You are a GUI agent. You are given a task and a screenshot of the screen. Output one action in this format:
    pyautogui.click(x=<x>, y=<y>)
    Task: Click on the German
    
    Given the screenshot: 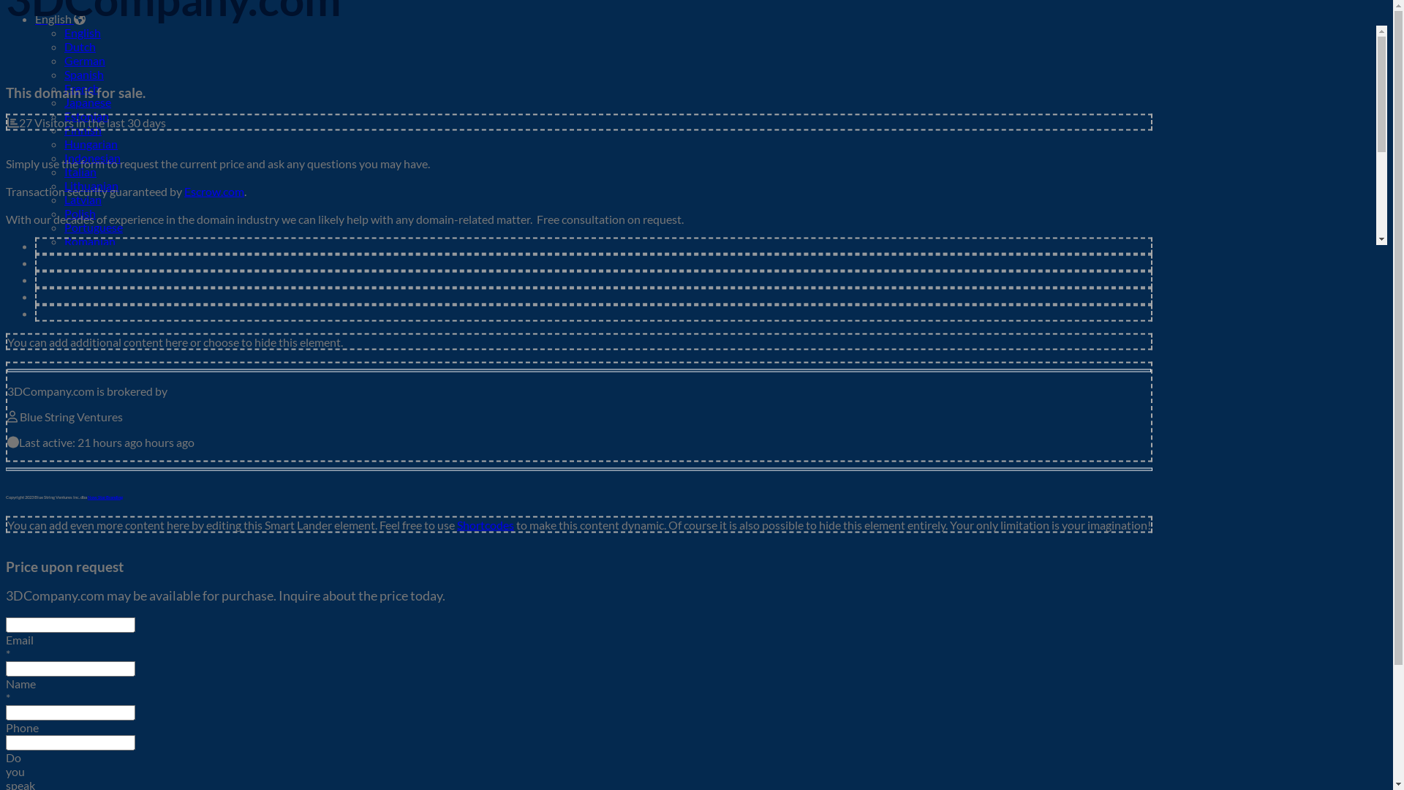 What is the action you would take?
    pyautogui.click(x=85, y=60)
    